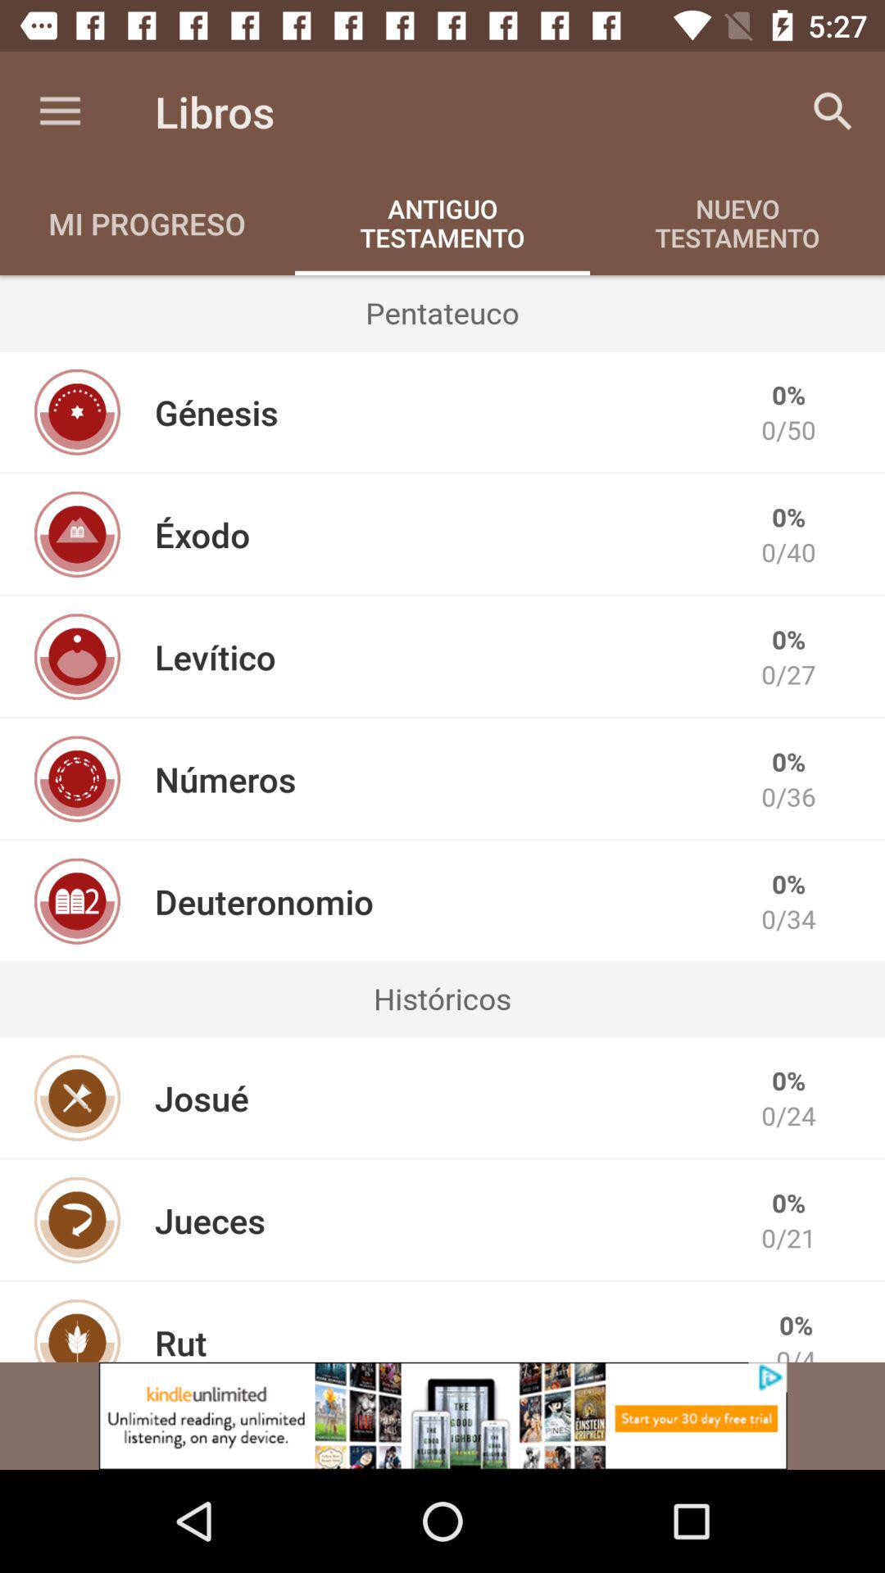  What do you see at coordinates (180, 1340) in the screenshot?
I see `open the rut icon` at bounding box center [180, 1340].